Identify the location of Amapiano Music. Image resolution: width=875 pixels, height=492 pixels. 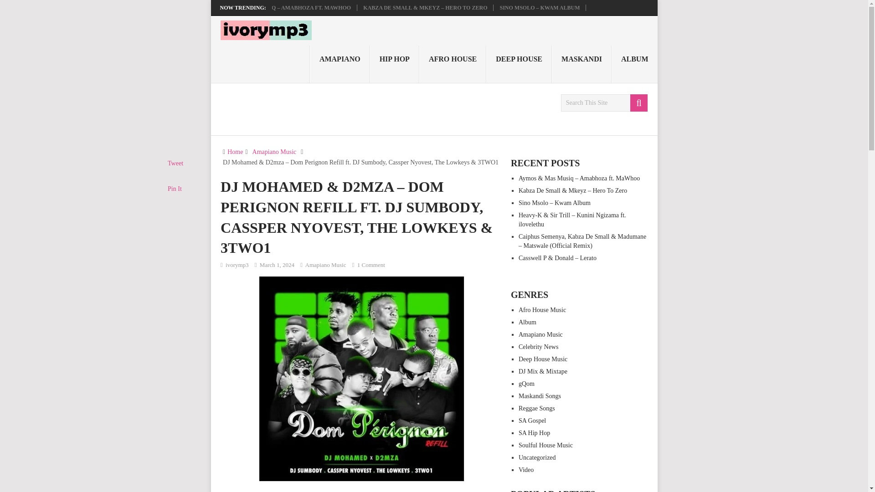
(274, 152).